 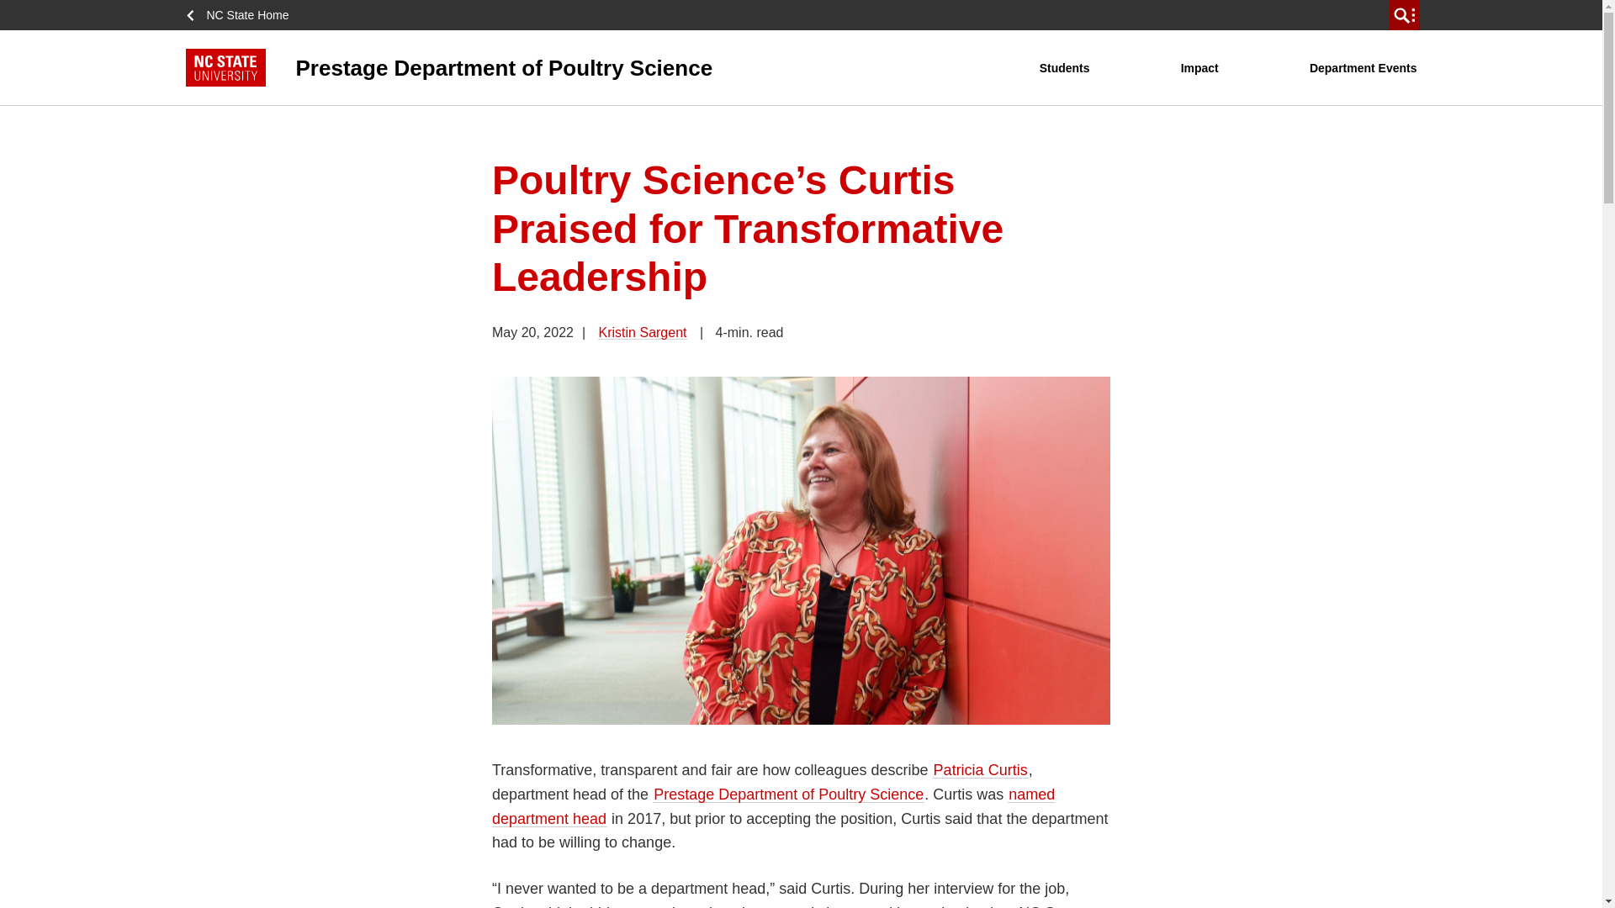 What do you see at coordinates (242, 15) in the screenshot?
I see `NC State Home` at bounding box center [242, 15].